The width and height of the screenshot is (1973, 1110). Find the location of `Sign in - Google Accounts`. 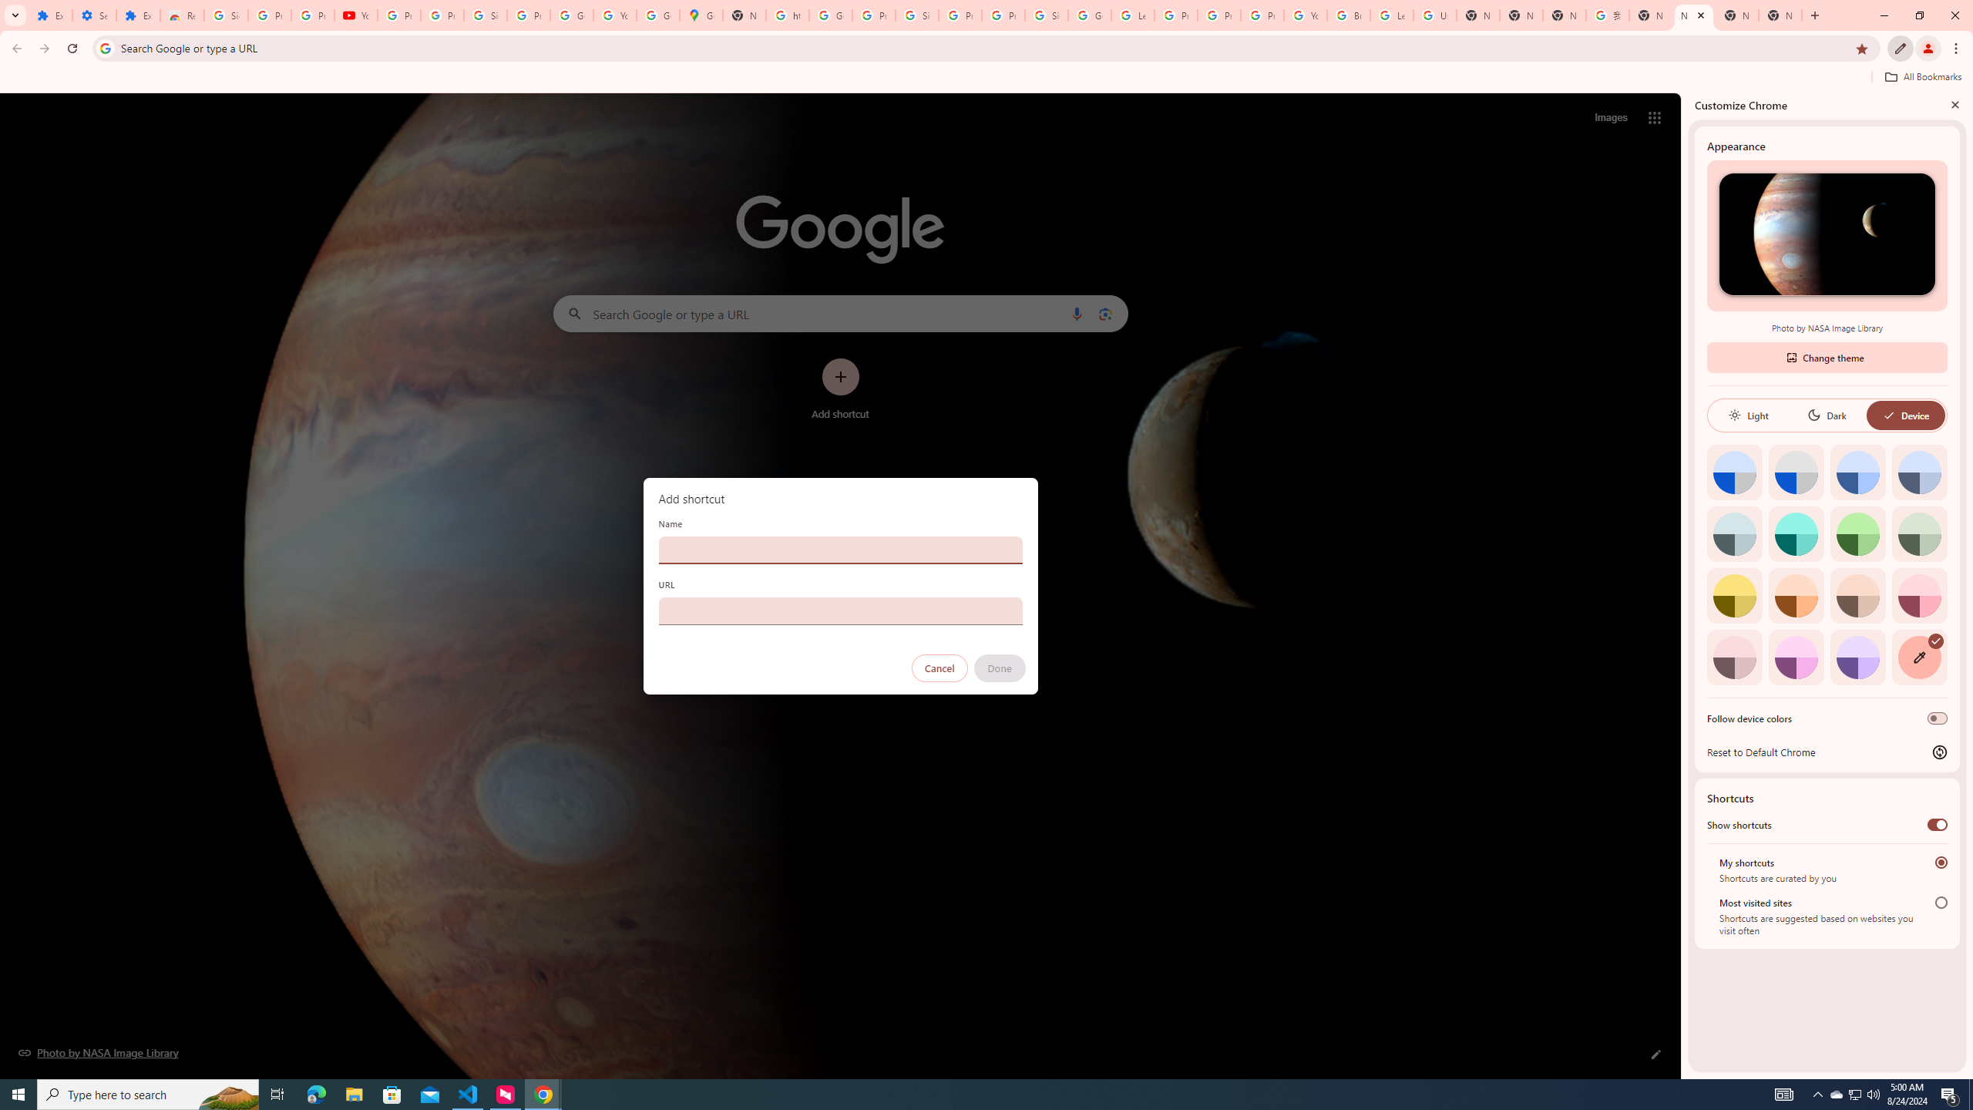

Sign in - Google Accounts is located at coordinates (1047, 15).